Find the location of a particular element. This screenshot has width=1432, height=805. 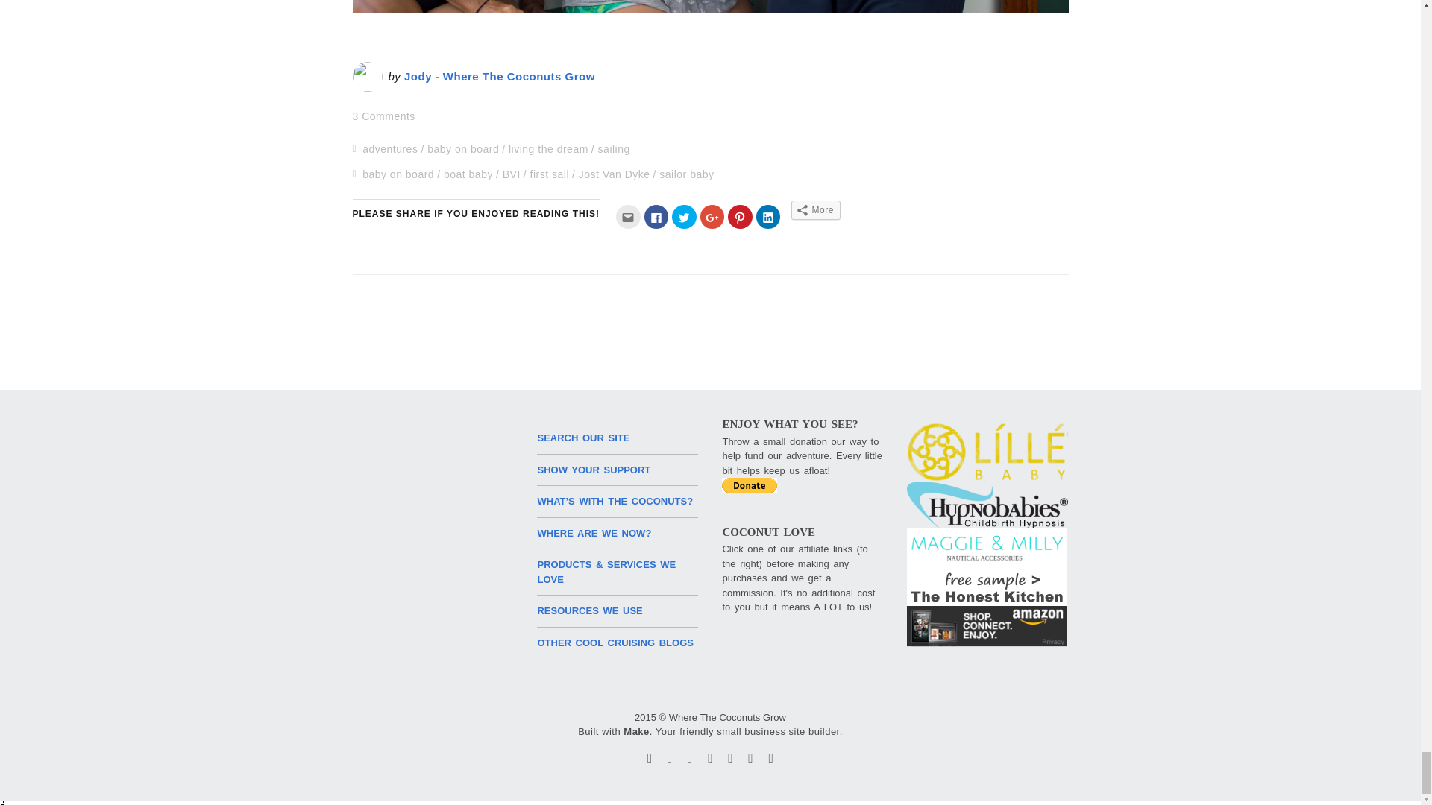

baby on board is located at coordinates (462, 149).